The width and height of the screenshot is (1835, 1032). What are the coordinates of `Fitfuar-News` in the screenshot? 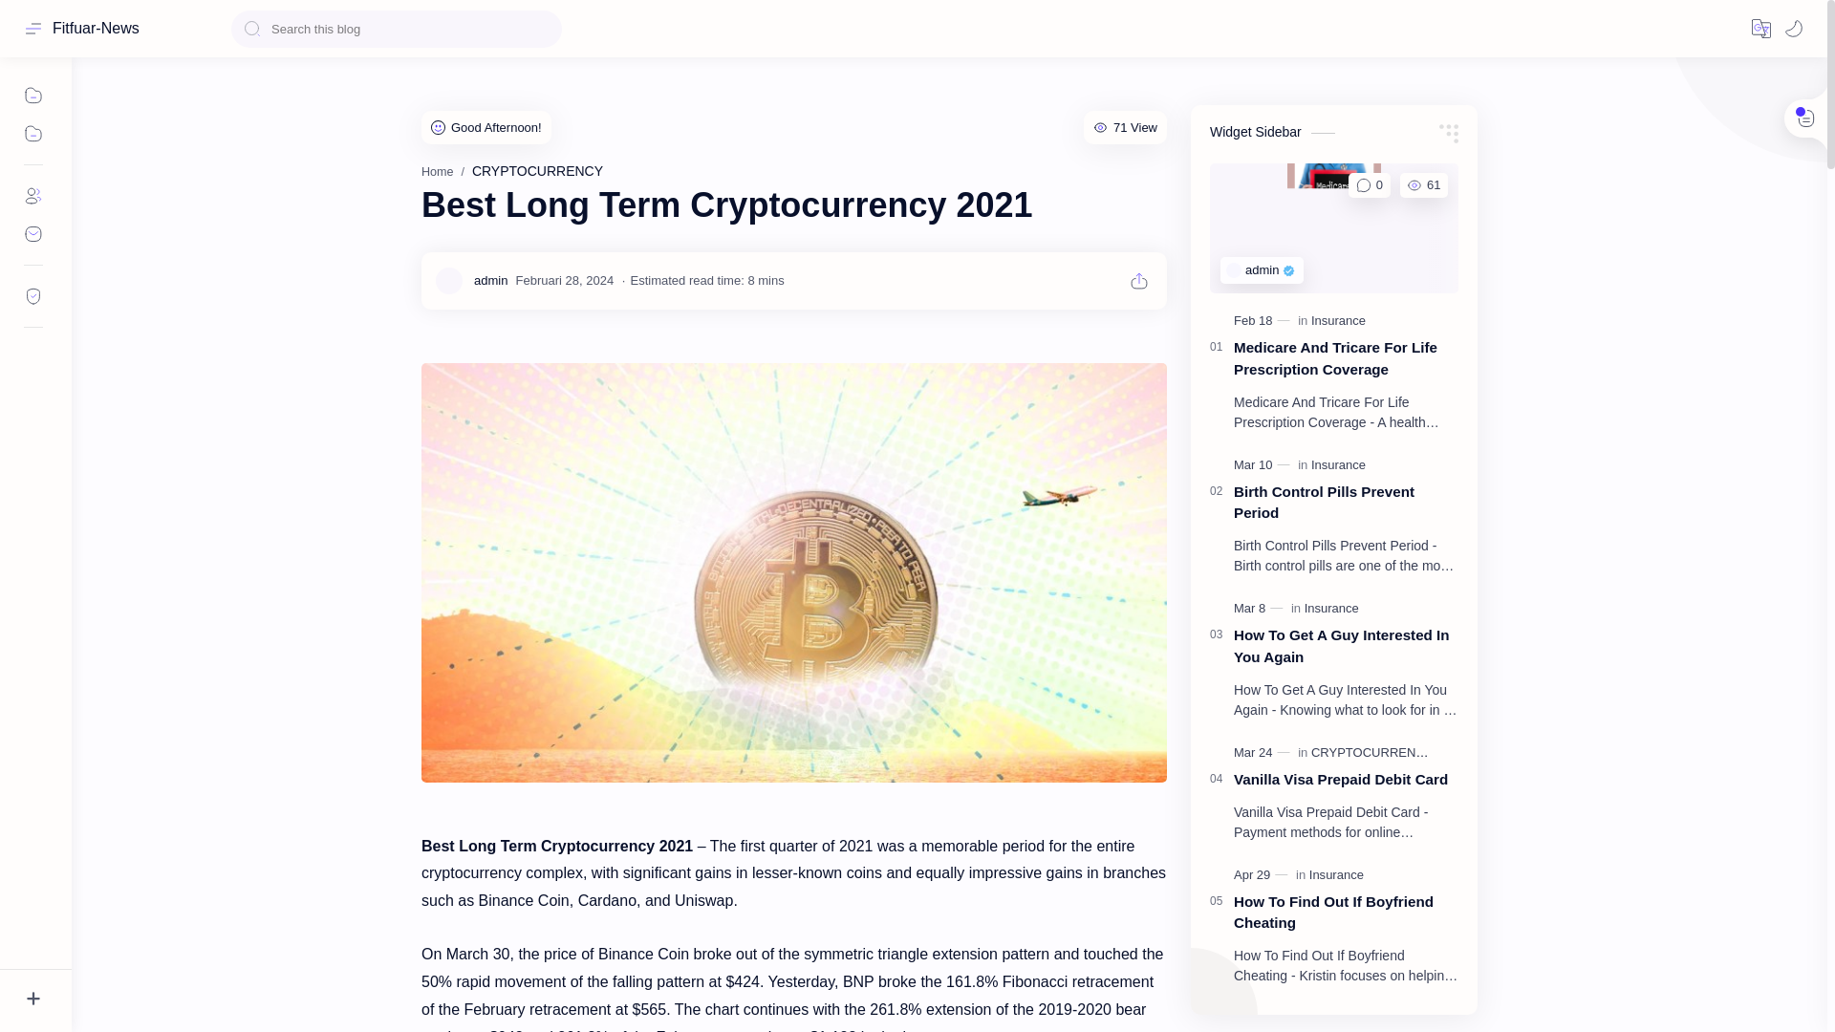 It's located at (96, 28).